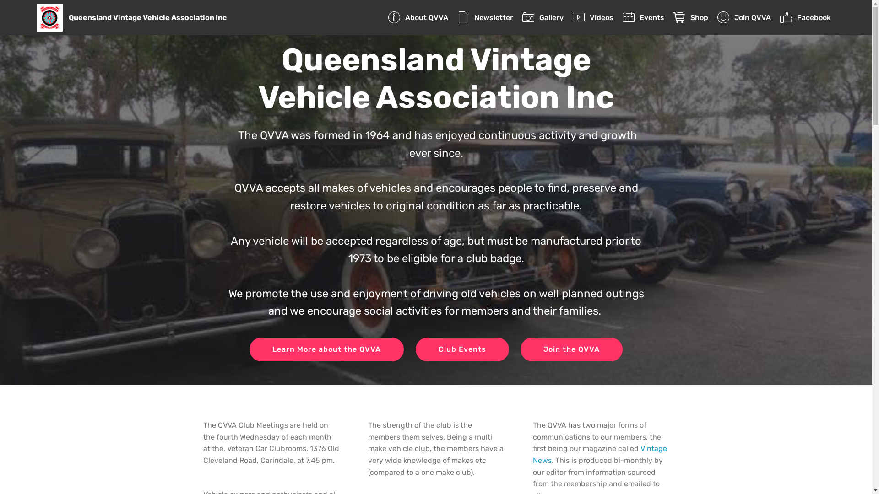 Image resolution: width=879 pixels, height=494 pixels. I want to click on Join QVVA, so click(744, 17).